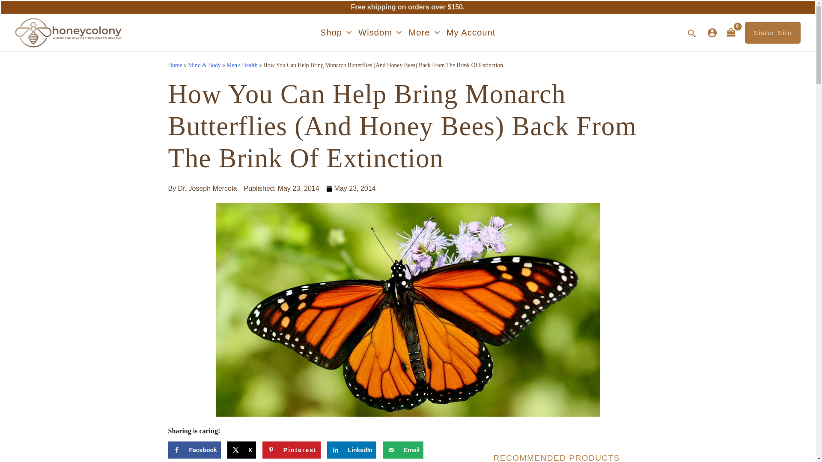 This screenshot has height=462, width=822. I want to click on Share on LinkedIn, so click(352, 450).